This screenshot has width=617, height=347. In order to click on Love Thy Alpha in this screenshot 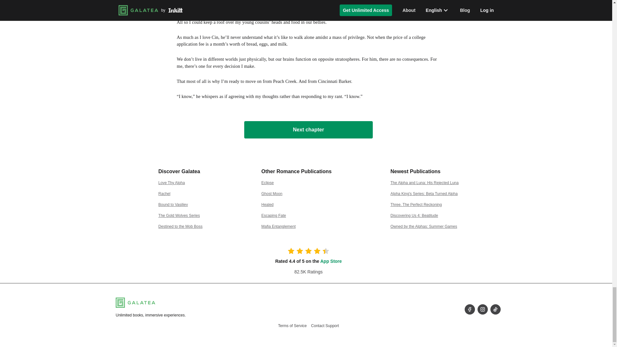, I will do `click(172, 182)`.